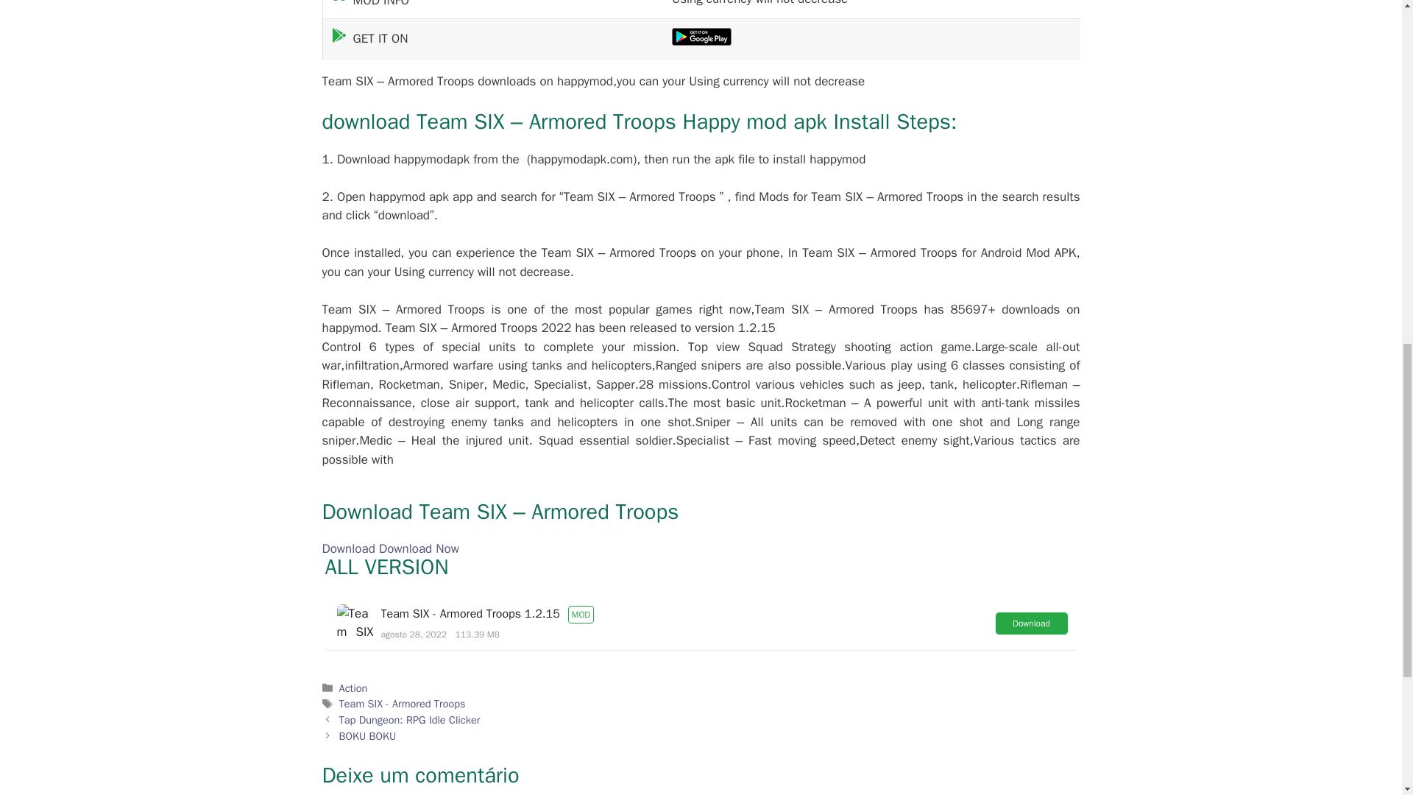 The width and height of the screenshot is (1413, 795). What do you see at coordinates (402, 704) in the screenshot?
I see `Team SIX - Armored Troops` at bounding box center [402, 704].